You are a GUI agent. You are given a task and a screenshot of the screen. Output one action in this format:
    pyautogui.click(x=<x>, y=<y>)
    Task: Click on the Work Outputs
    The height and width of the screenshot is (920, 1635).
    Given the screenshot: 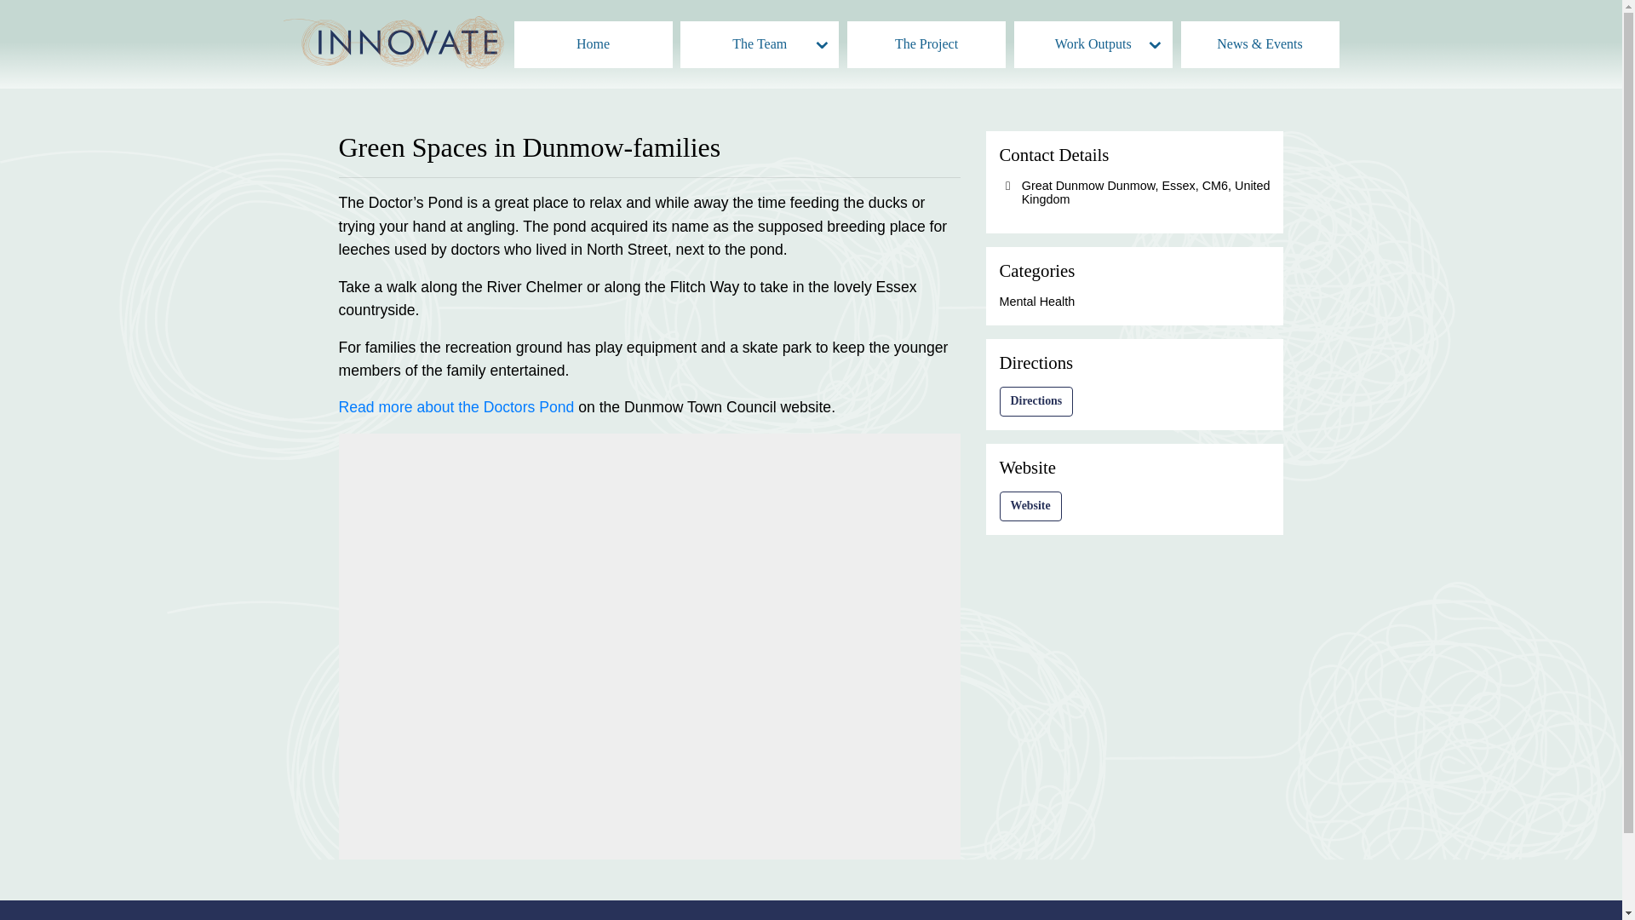 What is the action you would take?
    pyautogui.click(x=1093, y=43)
    